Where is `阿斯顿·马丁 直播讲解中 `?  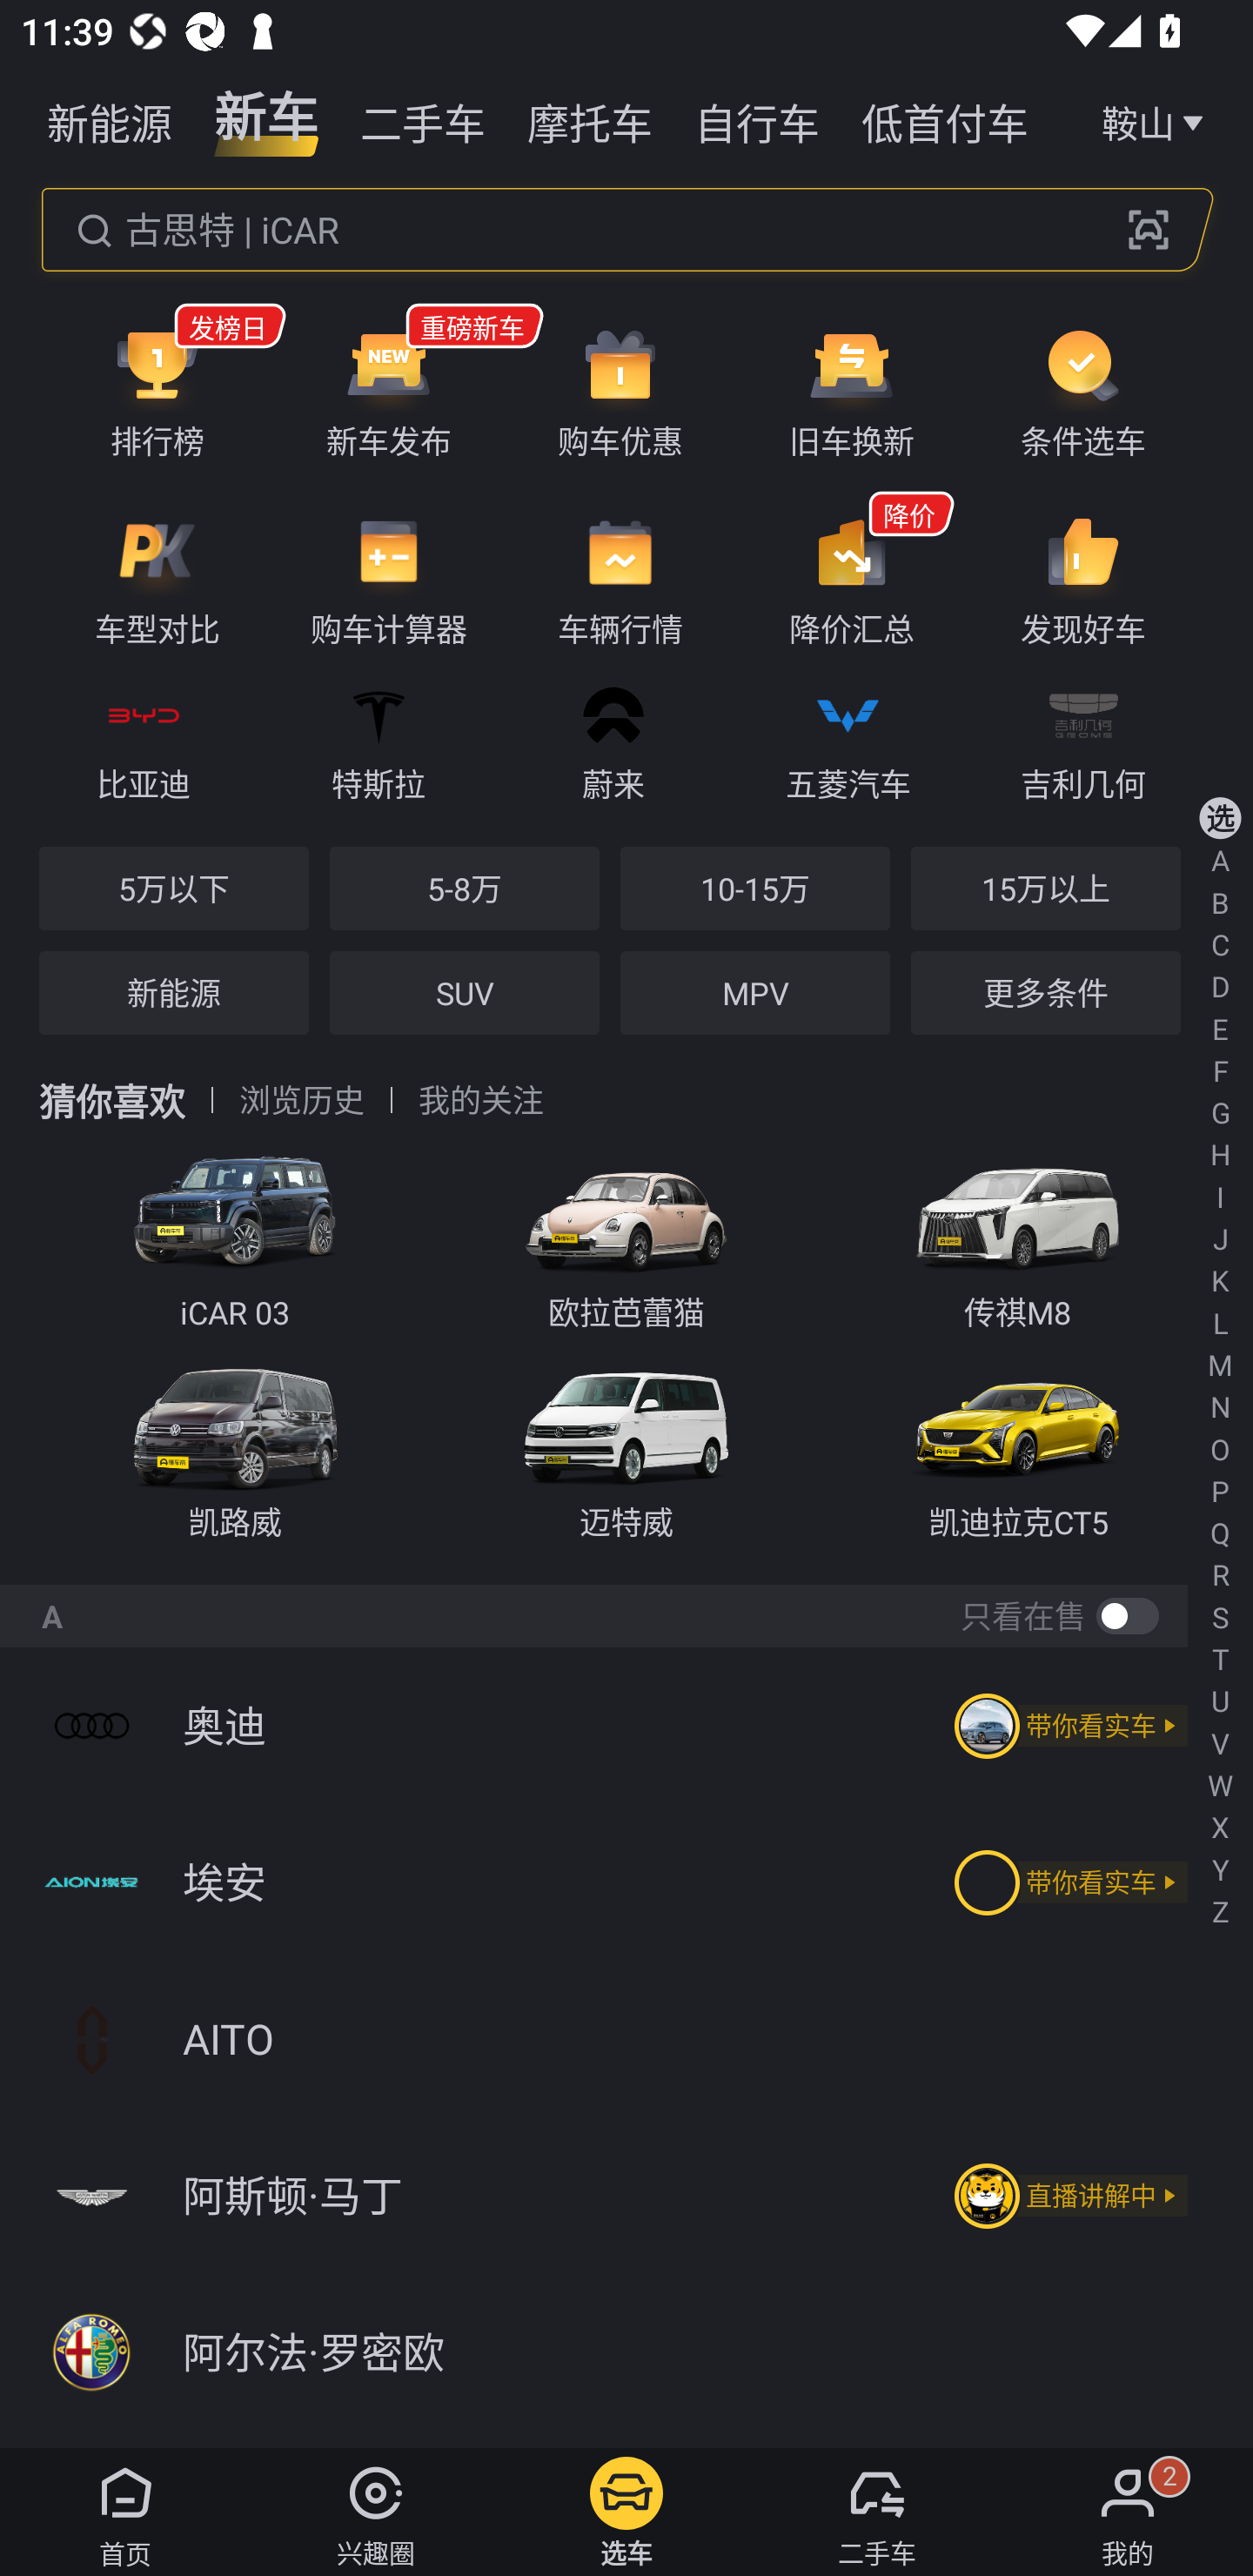 阿斯顿·马丁 直播讲解中  is located at coordinates (626, 2196).